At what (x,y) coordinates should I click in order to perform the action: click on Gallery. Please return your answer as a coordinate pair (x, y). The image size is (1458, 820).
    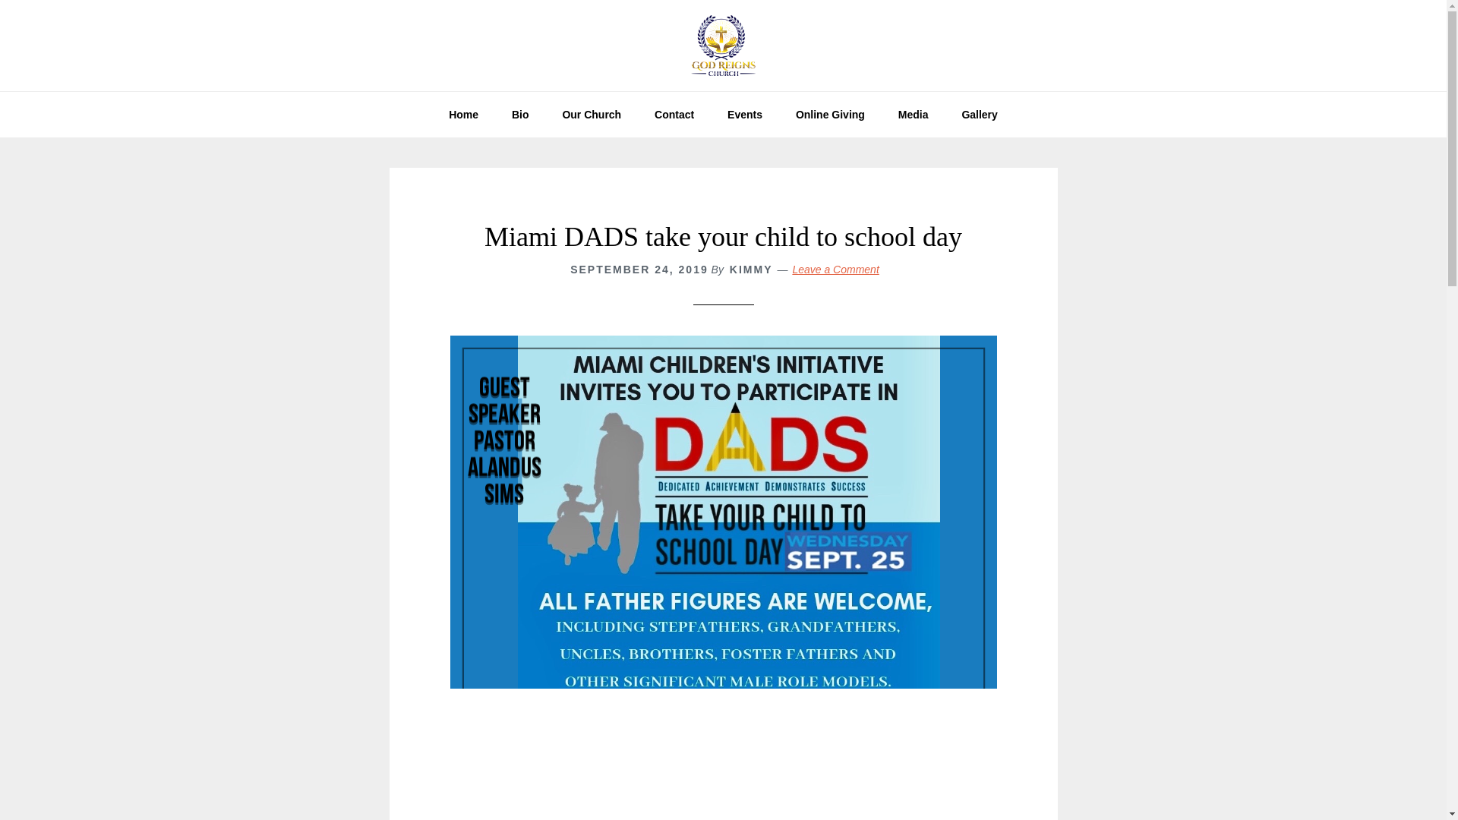
    Looking at the image, I should click on (979, 114).